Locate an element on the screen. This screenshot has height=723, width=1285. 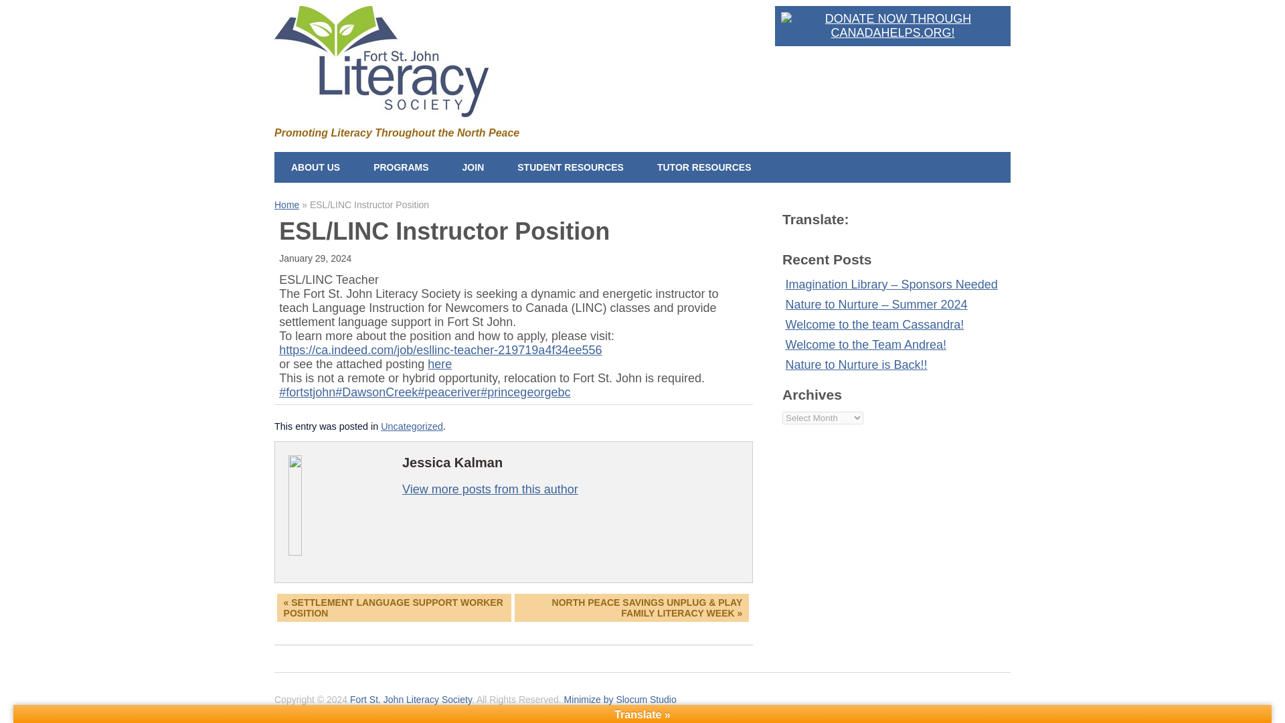
ABOUT US is located at coordinates (316, 166).